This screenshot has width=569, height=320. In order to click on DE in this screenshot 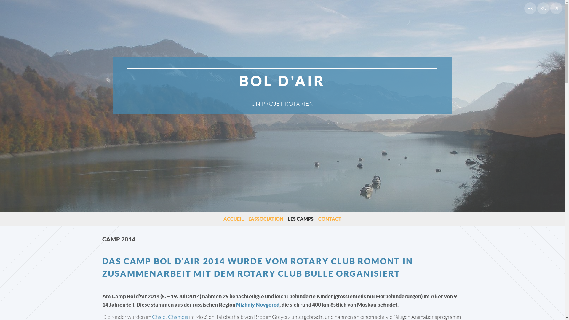, I will do `click(556, 8)`.